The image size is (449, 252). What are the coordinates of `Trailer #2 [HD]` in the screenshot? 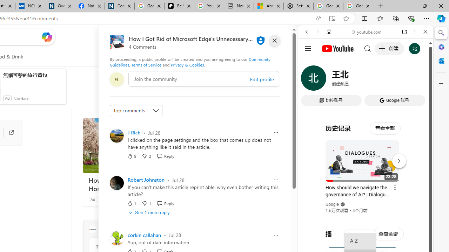 It's located at (366, 208).